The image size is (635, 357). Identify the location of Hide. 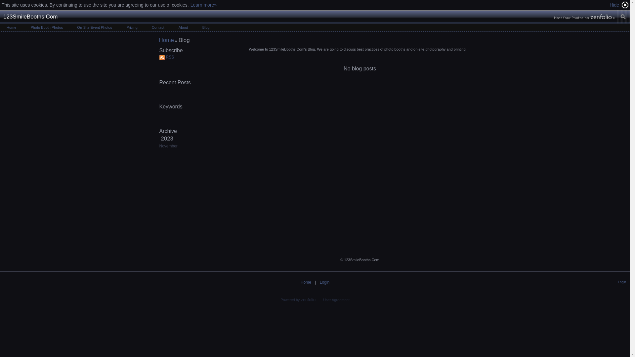
(619, 5).